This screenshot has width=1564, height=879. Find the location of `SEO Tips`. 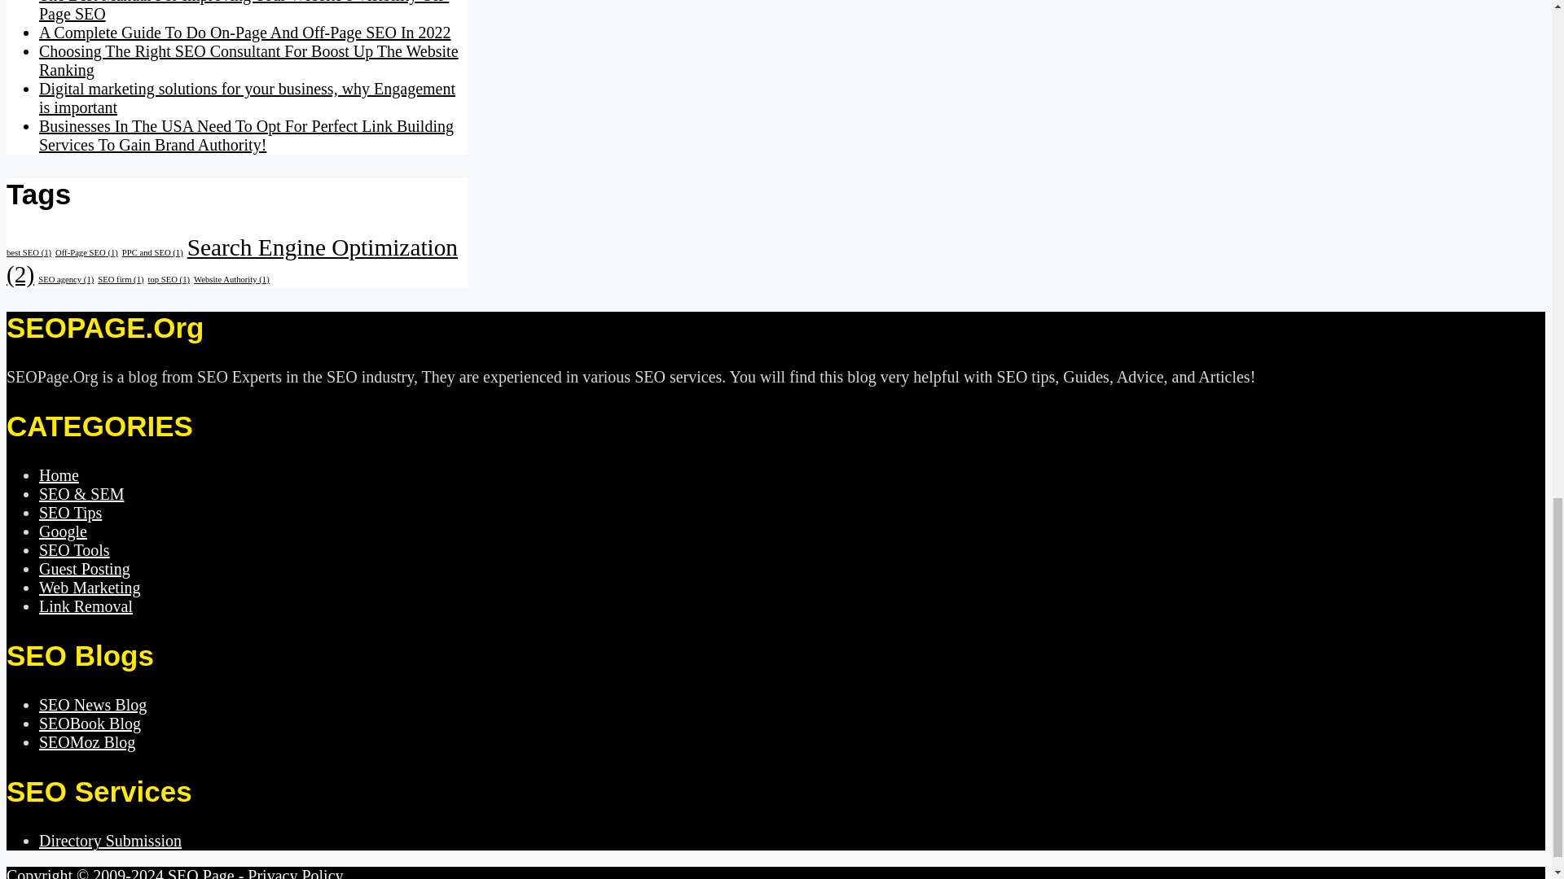

SEO Tips is located at coordinates (70, 513).